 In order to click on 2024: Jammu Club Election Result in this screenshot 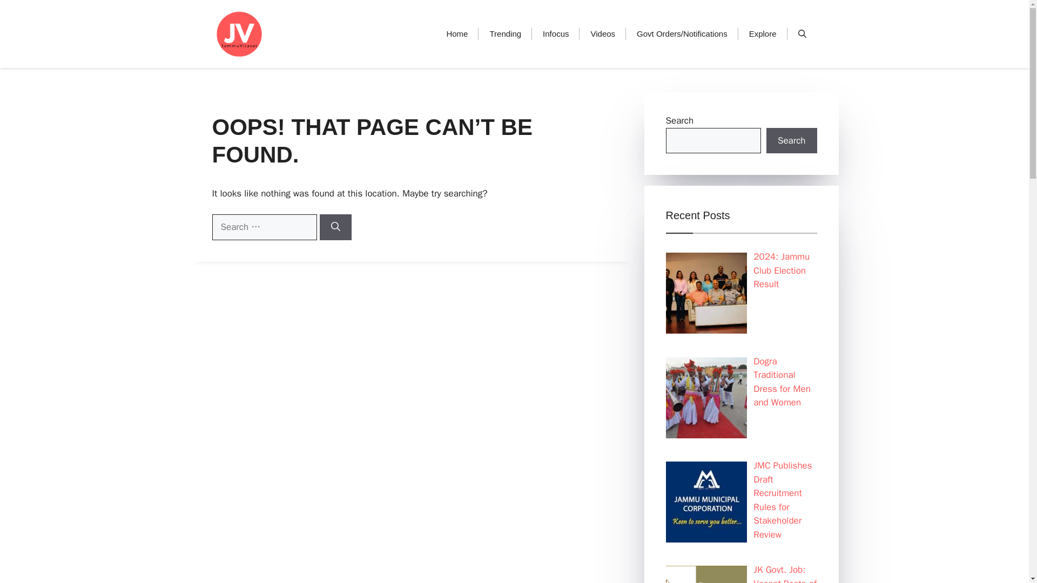, I will do `click(782, 270)`.